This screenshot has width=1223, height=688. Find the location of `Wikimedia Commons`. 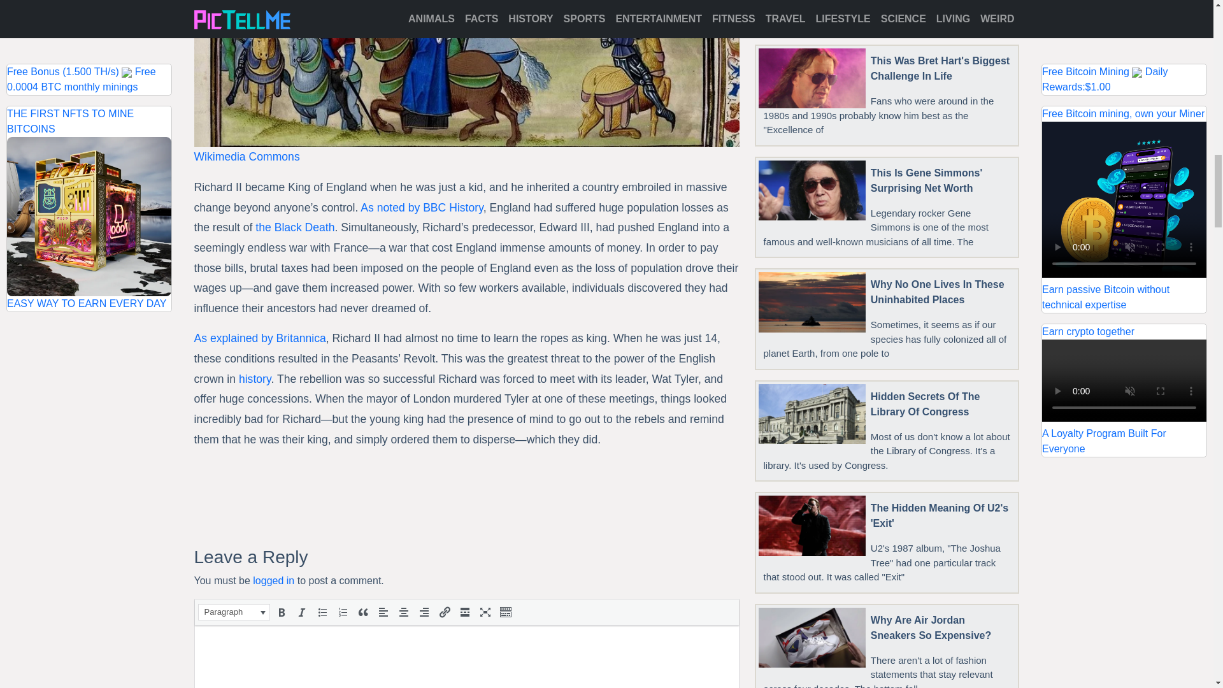

Wikimedia Commons is located at coordinates (246, 157).